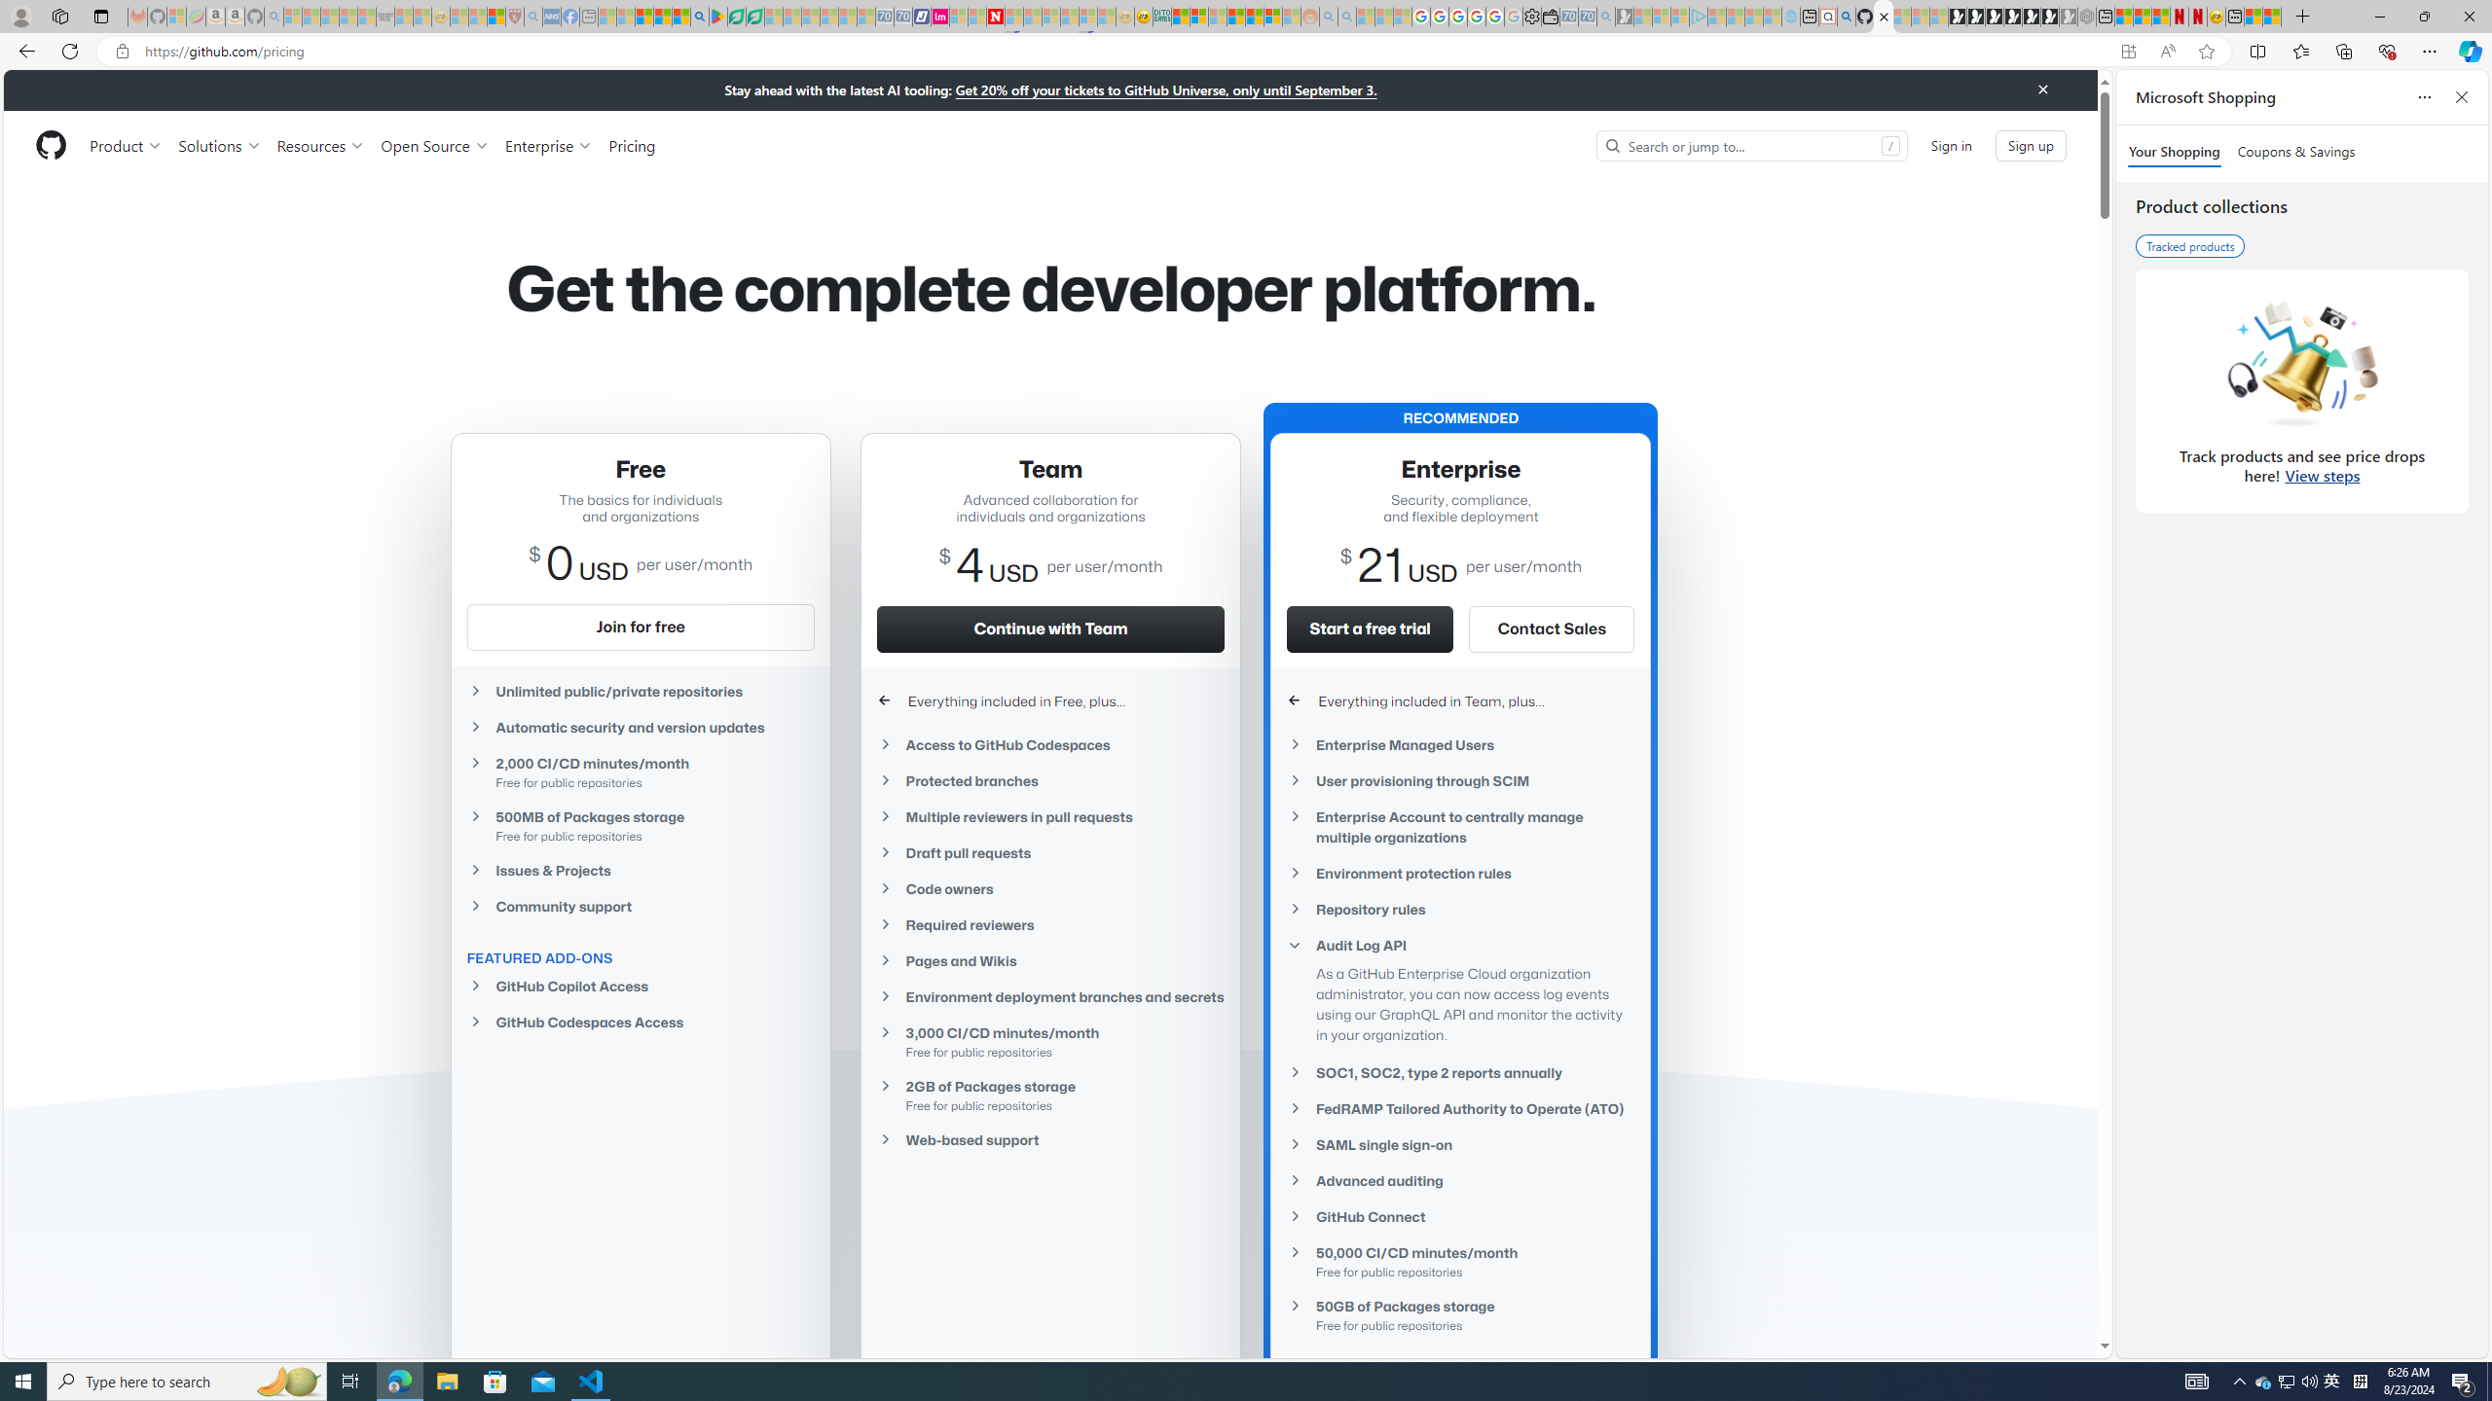 Image resolution: width=2492 pixels, height=1401 pixels. Describe the element at coordinates (1460, 1261) in the screenshot. I see `50,000 CI/CD minutes/month Free for public repositories` at that location.